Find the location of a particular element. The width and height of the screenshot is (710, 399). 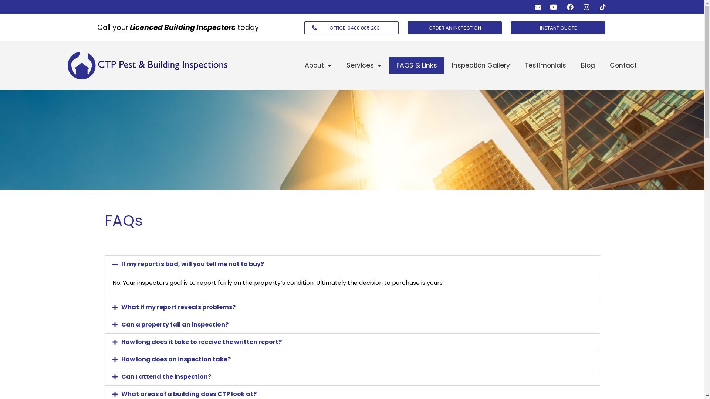

ORDER AN INSPECTION is located at coordinates (455, 28).